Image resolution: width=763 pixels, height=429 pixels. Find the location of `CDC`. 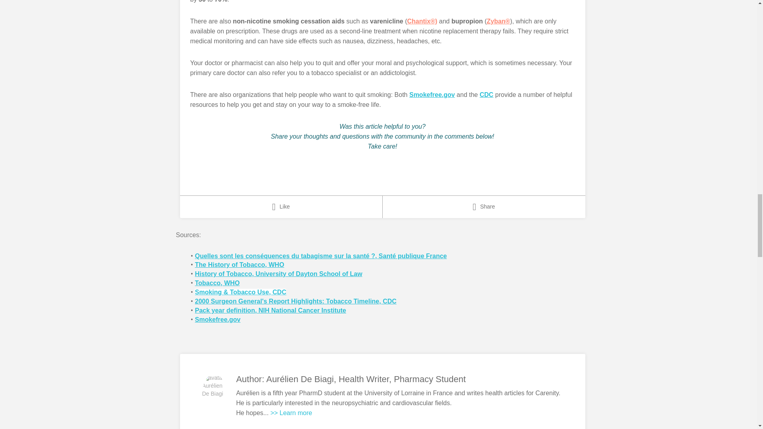

CDC is located at coordinates (486, 95).